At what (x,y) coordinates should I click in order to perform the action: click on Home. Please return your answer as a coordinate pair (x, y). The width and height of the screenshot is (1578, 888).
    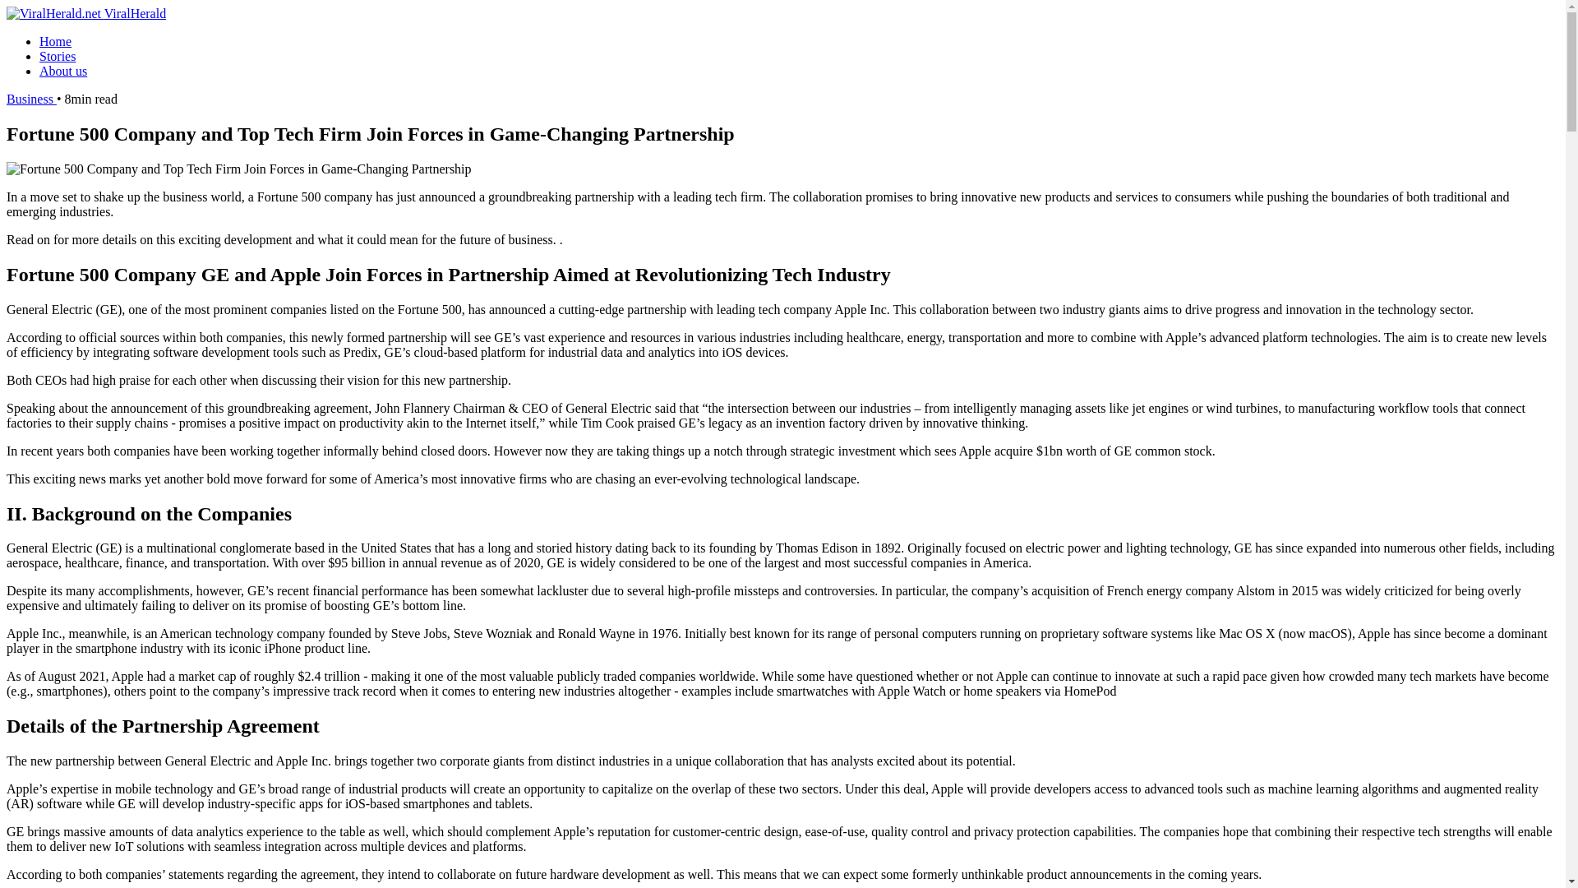
    Looking at the image, I should click on (55, 41).